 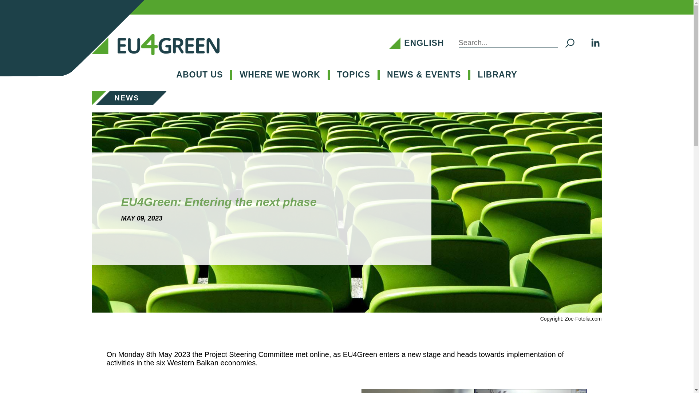 What do you see at coordinates (200, 75) in the screenshot?
I see `ABOUT US` at bounding box center [200, 75].